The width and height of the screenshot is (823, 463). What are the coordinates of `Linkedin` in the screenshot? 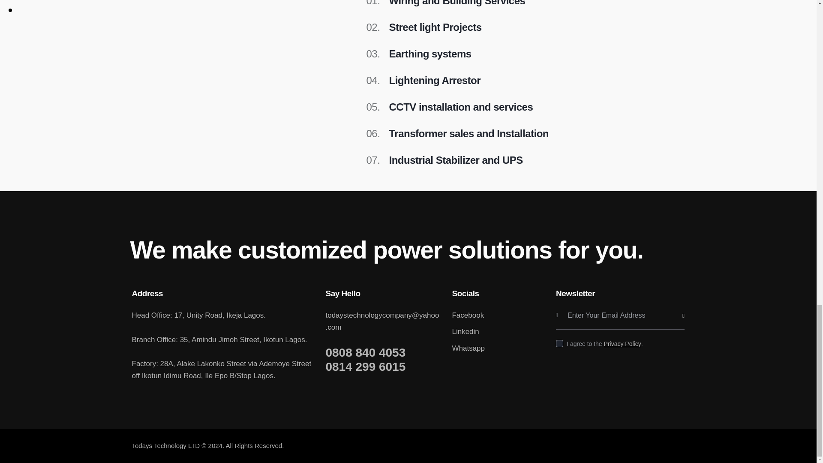 It's located at (497, 332).